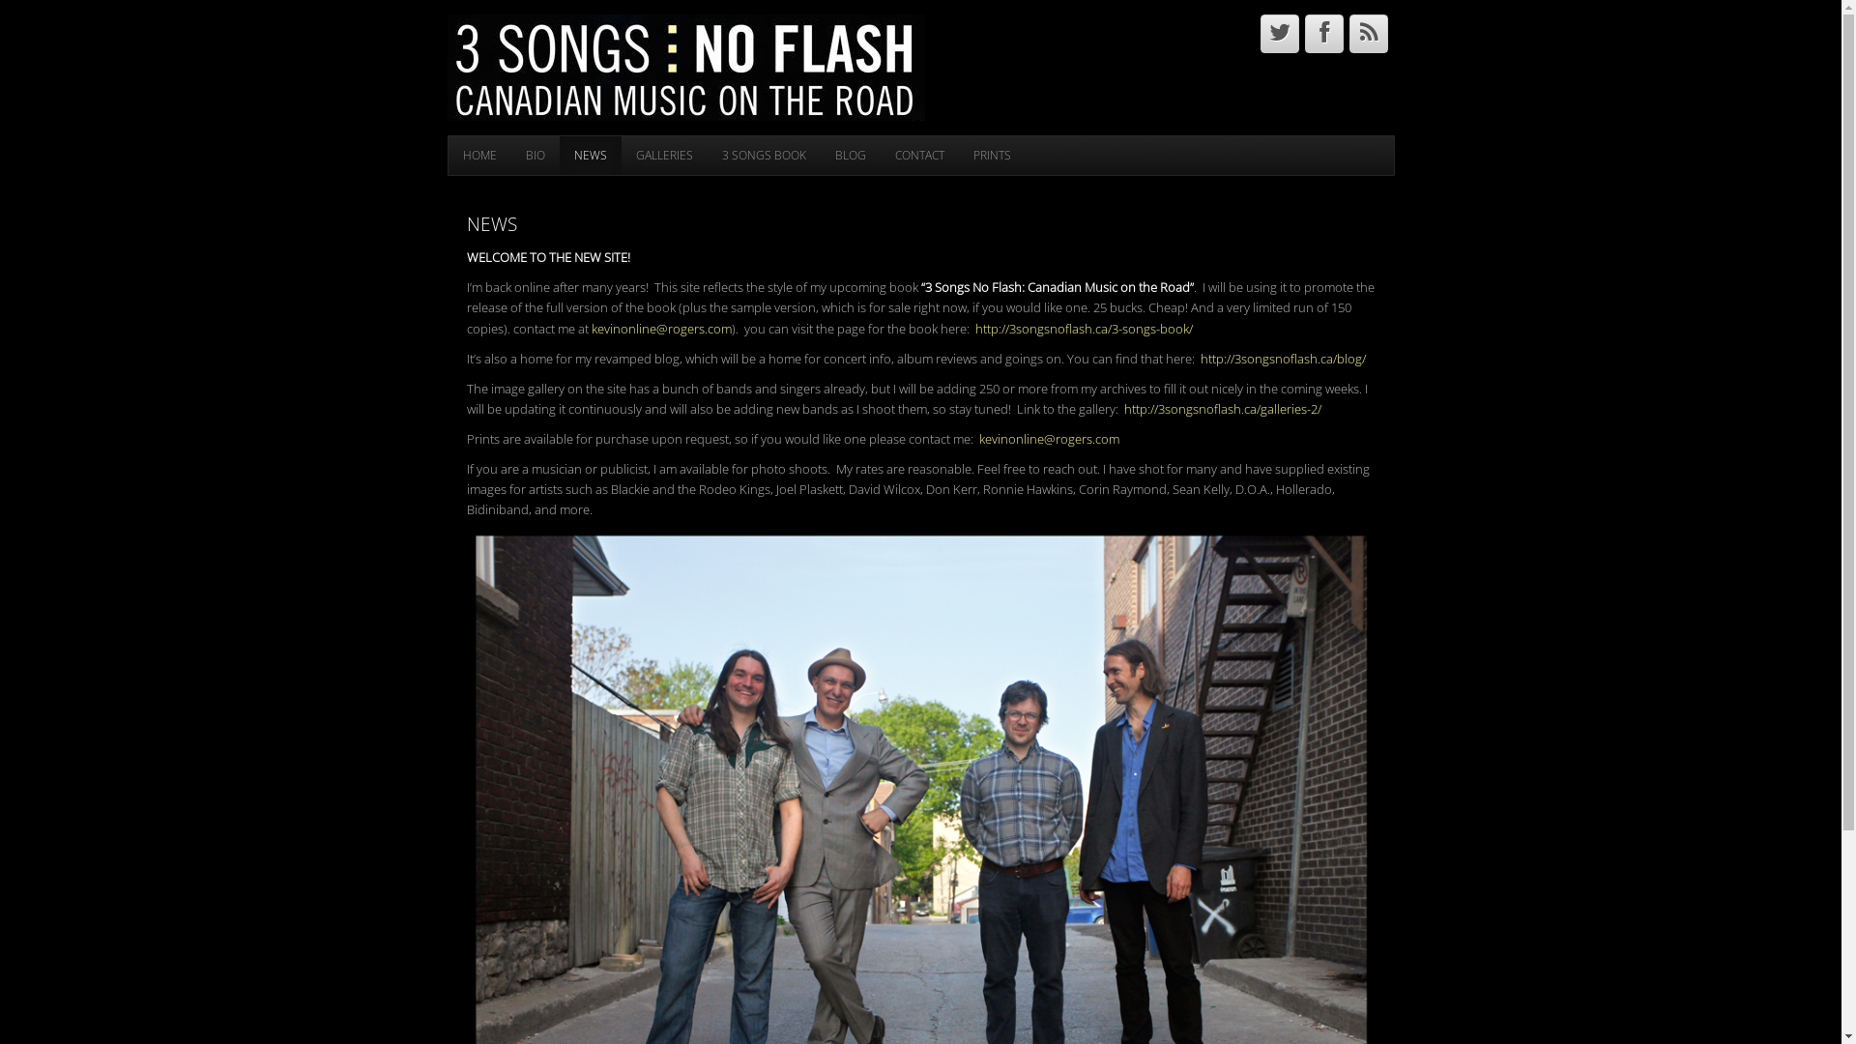 Image resolution: width=1856 pixels, height=1044 pixels. Describe the element at coordinates (992, 156) in the screenshot. I see `PRINTS` at that location.